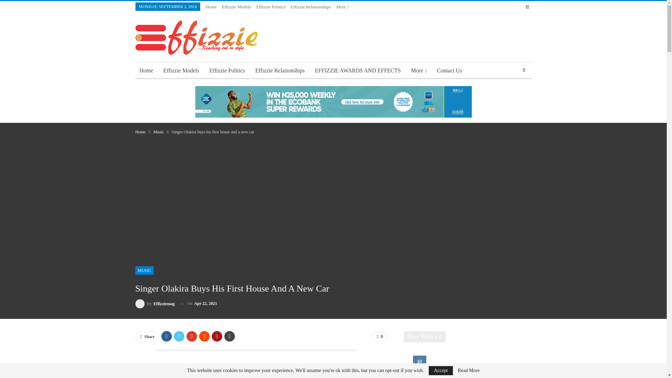  Describe the element at coordinates (211, 7) in the screenshot. I see `Home` at that location.